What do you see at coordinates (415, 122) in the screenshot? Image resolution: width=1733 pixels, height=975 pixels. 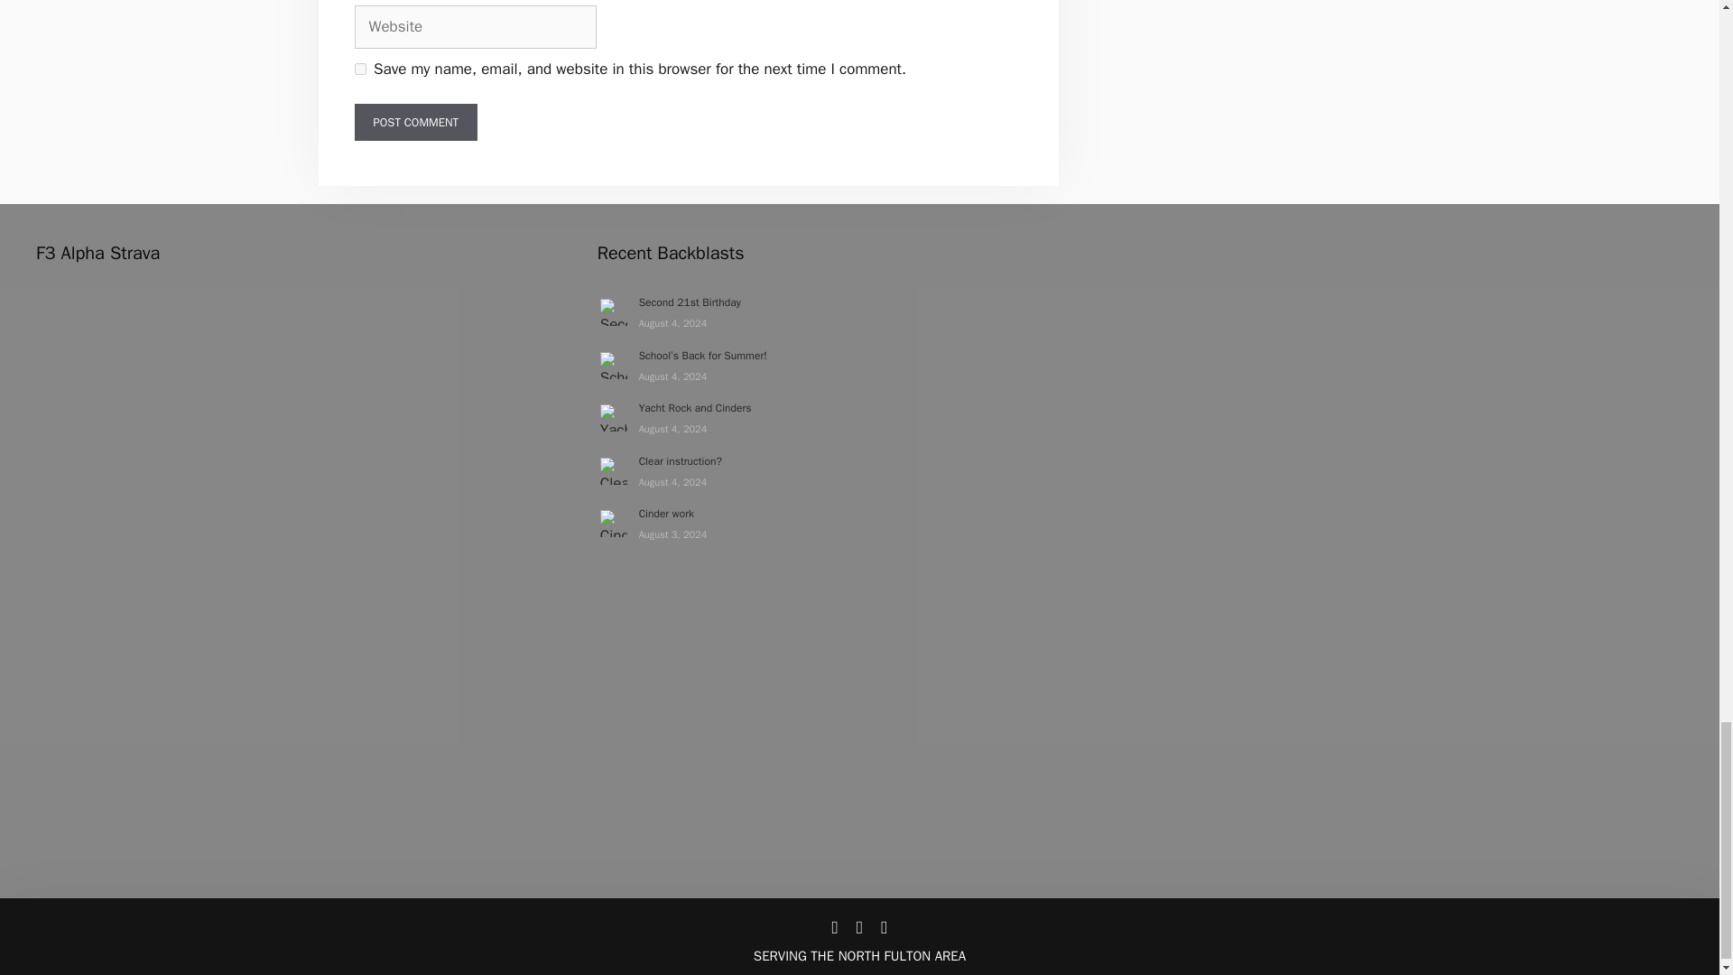 I see `Post Comment` at bounding box center [415, 122].